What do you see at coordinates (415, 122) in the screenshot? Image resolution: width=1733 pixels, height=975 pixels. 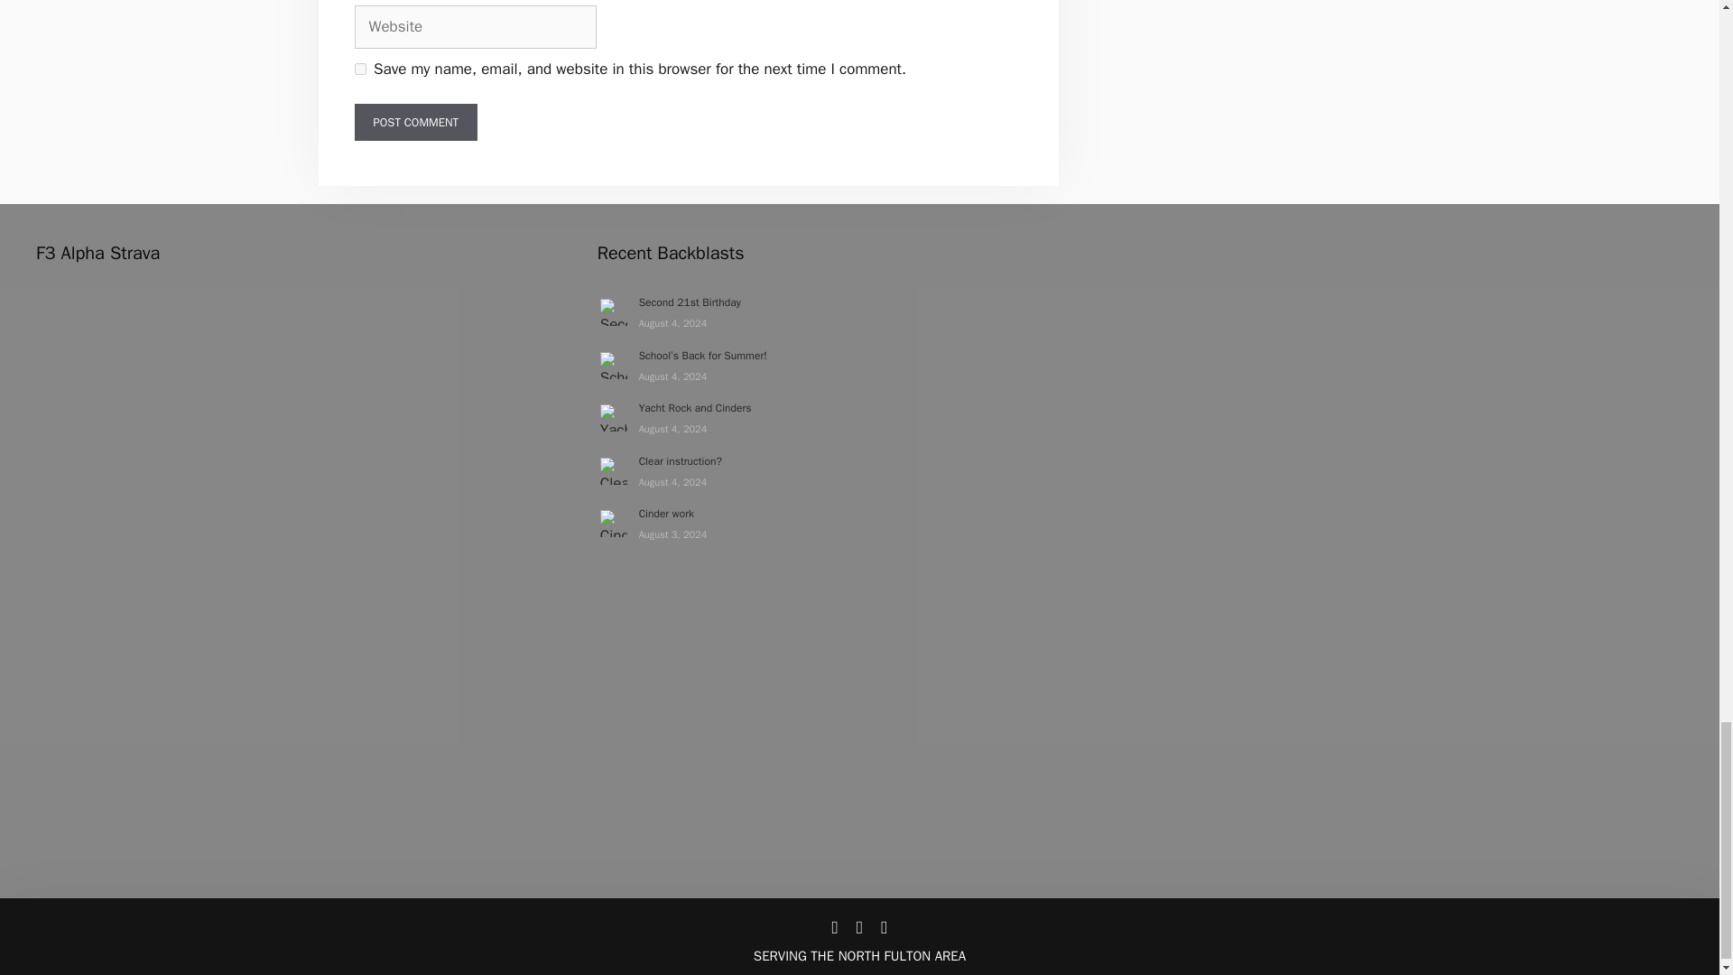 I see `Post Comment` at bounding box center [415, 122].